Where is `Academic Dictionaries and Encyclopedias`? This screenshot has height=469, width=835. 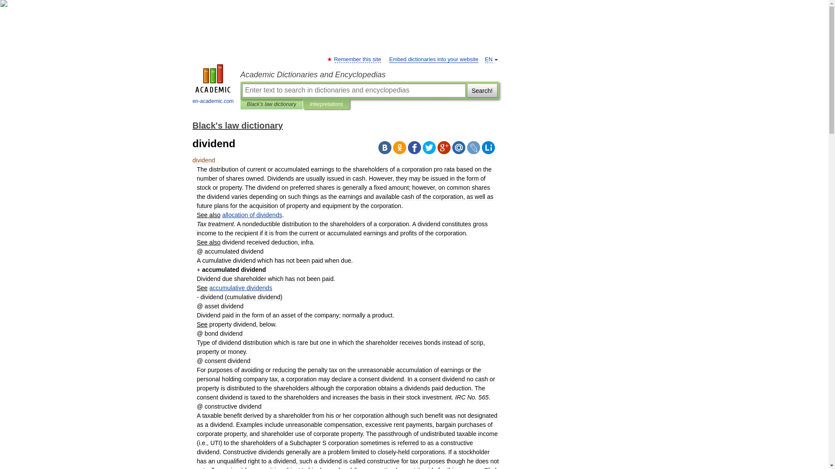
Academic Dictionaries and Encyclopedias is located at coordinates (369, 75).